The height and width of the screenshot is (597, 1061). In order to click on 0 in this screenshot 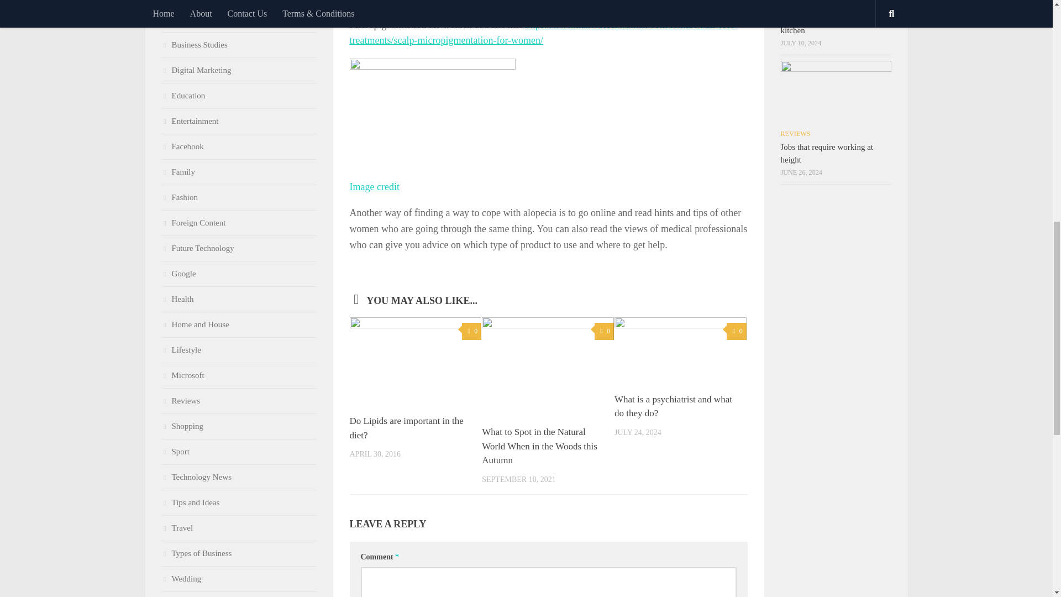, I will do `click(604, 331)`.